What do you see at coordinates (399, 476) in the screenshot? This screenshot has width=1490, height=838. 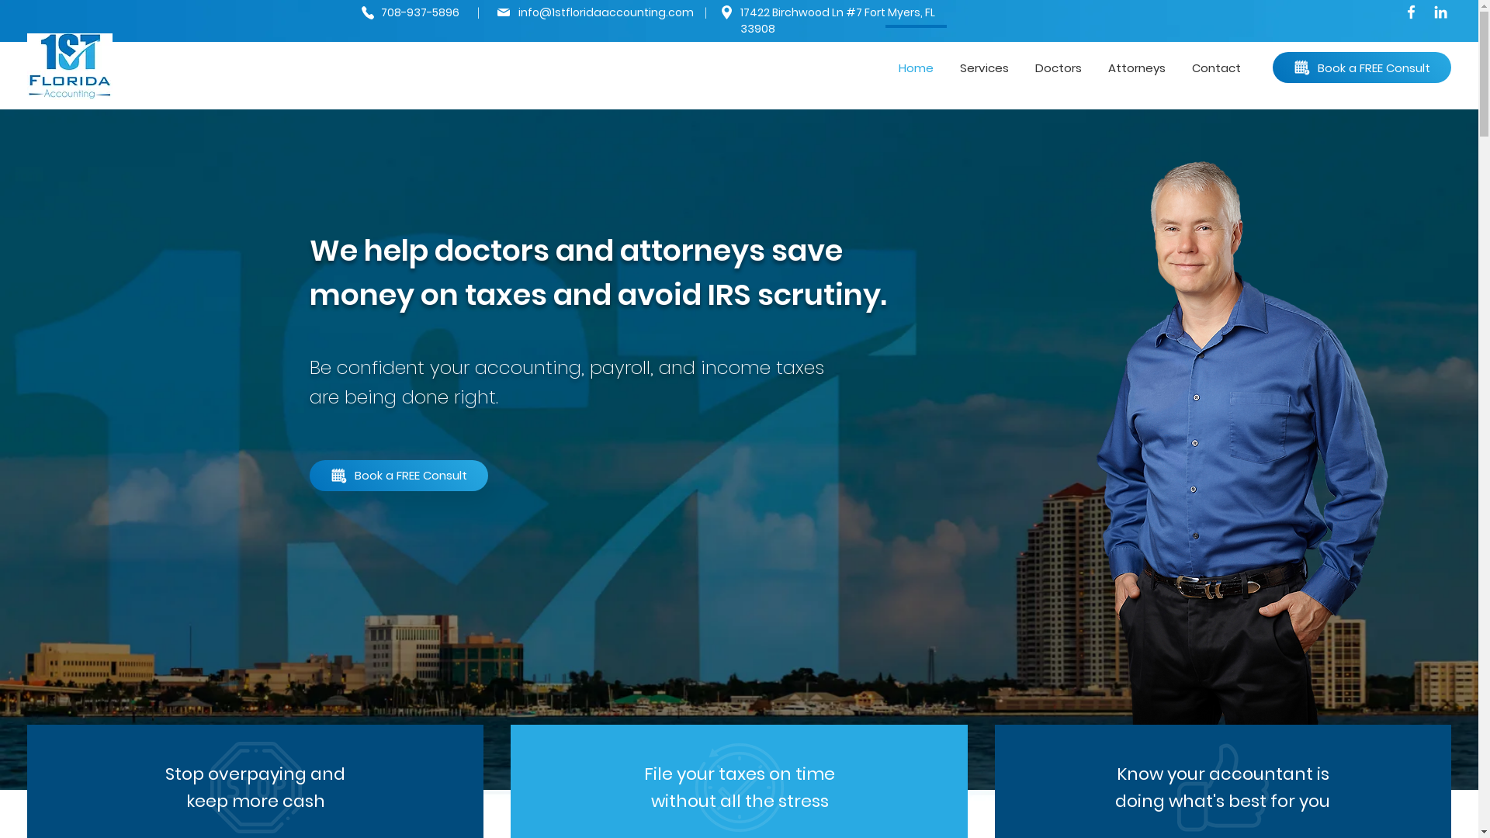 I see `Book a FREE Consult` at bounding box center [399, 476].